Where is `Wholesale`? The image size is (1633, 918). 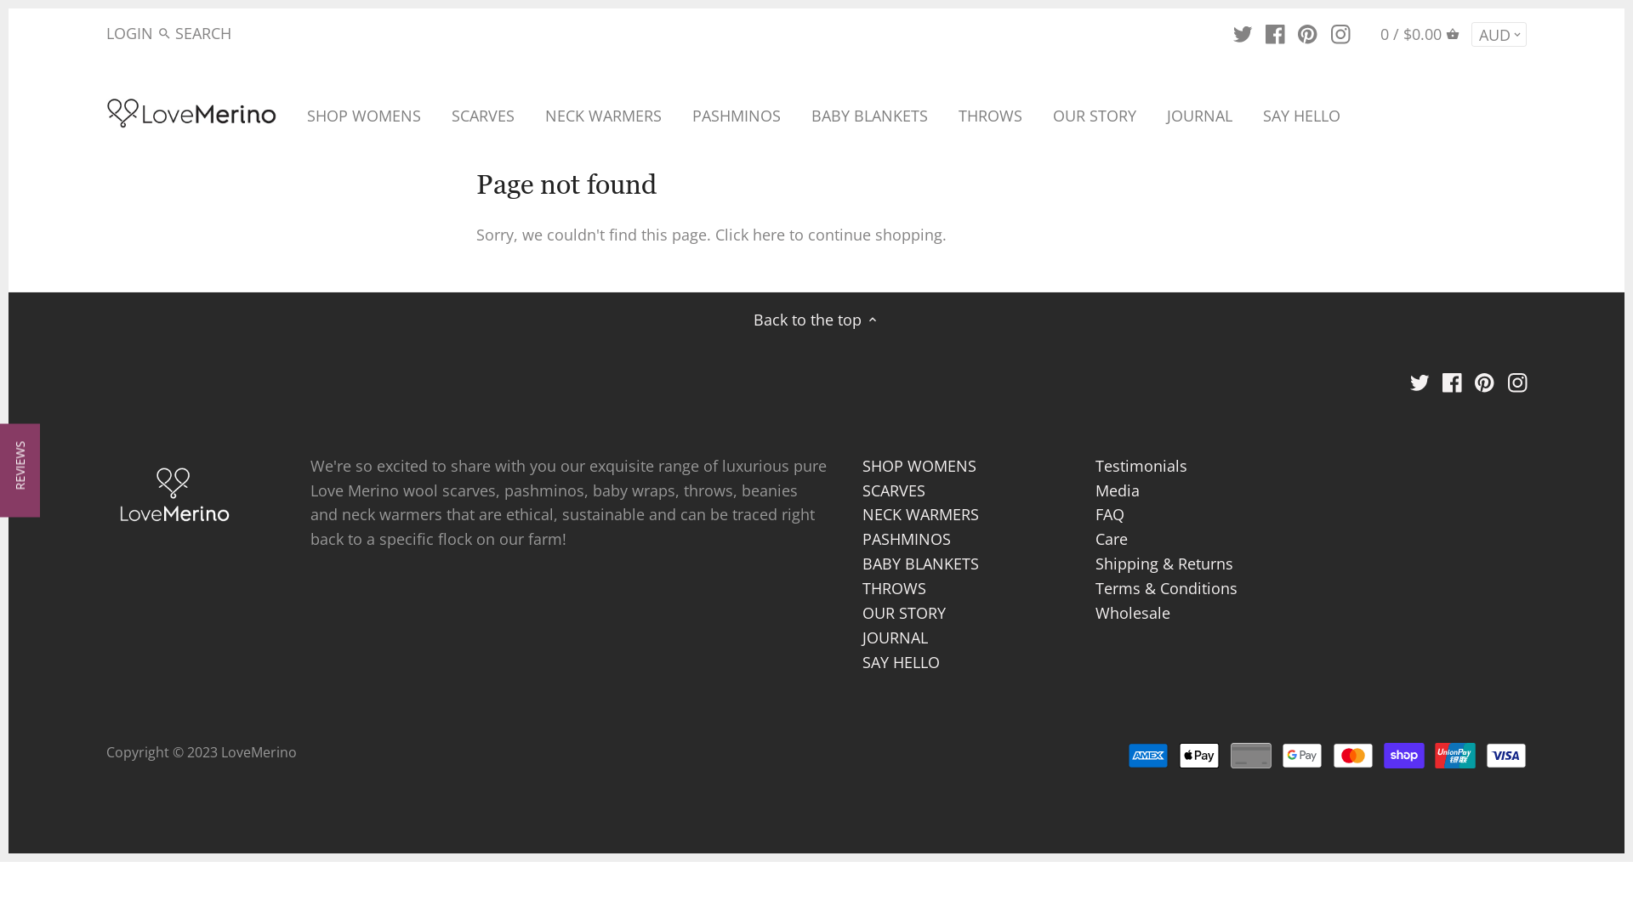 Wholesale is located at coordinates (1133, 614).